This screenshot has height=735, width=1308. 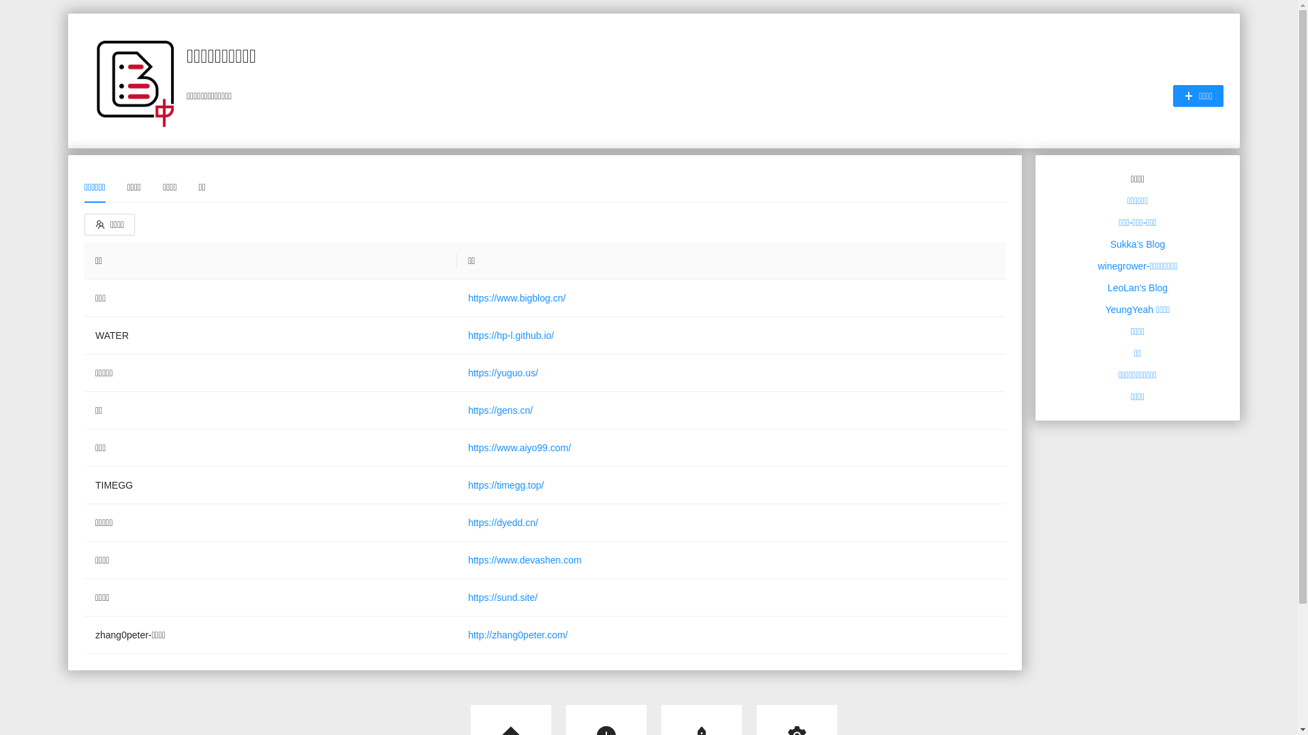 I want to click on https://timegg.top/, so click(x=505, y=485).